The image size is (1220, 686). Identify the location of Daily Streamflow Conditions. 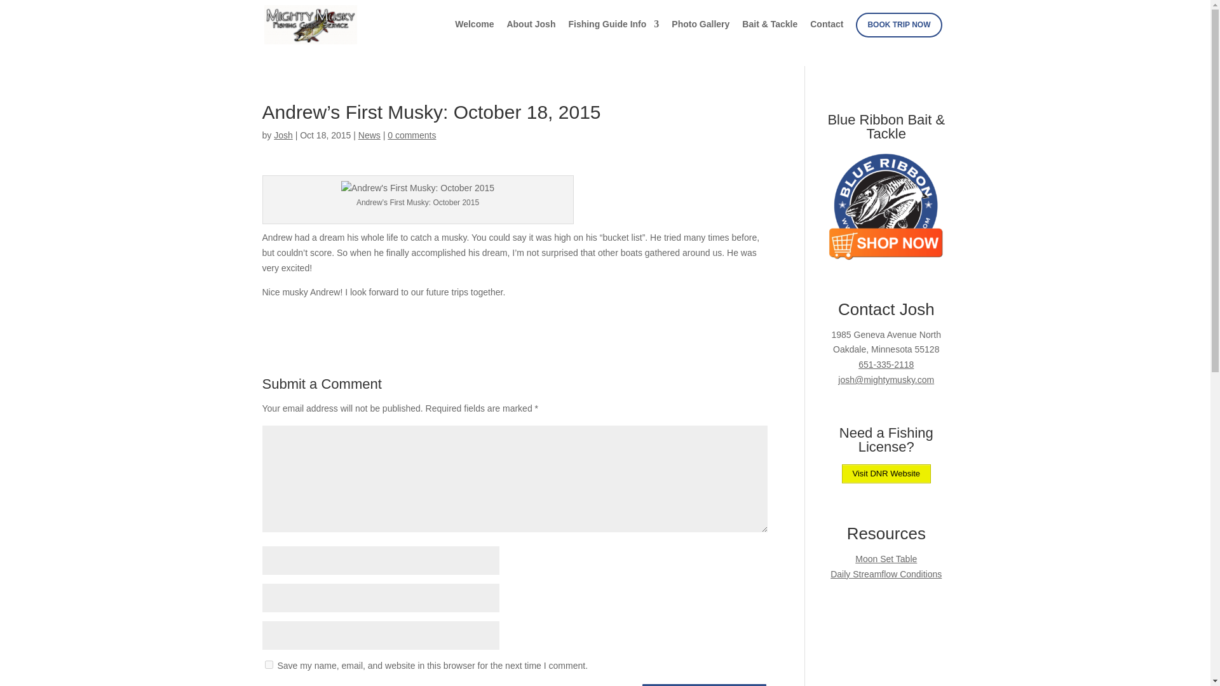
(886, 574).